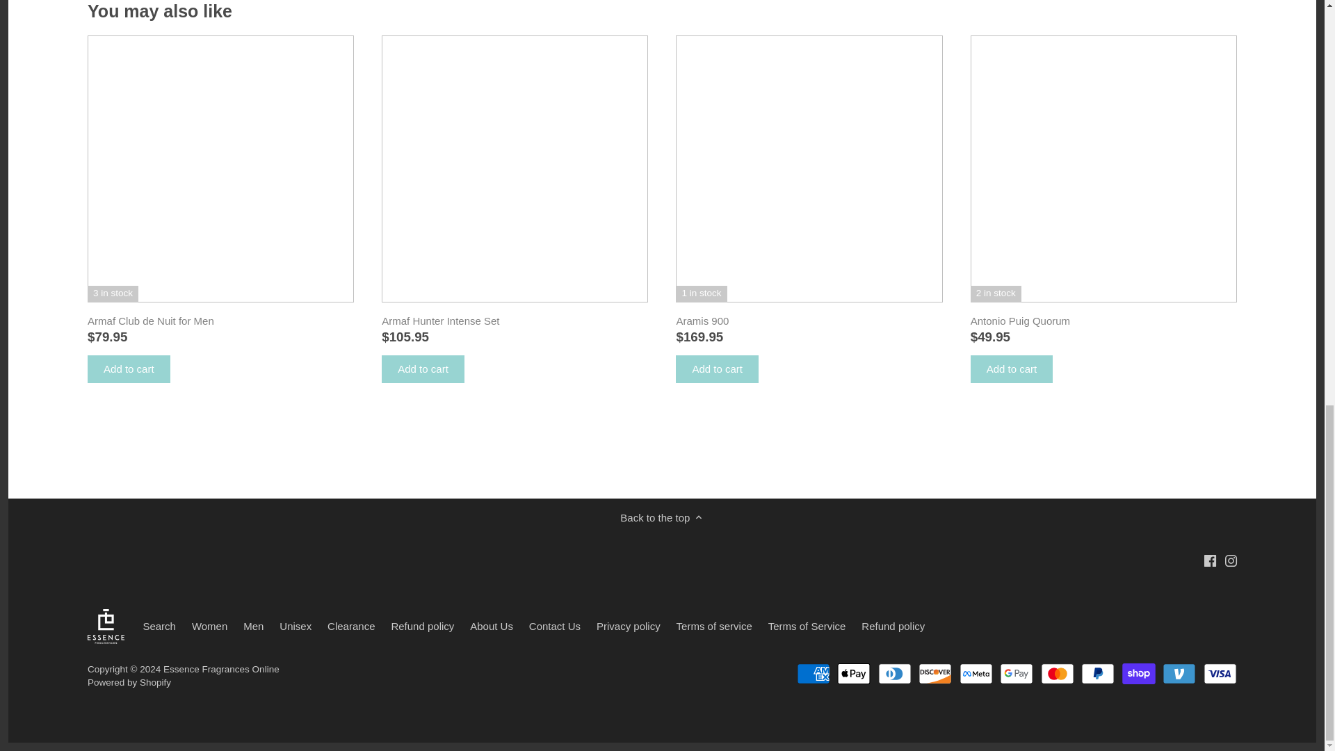 The width and height of the screenshot is (1335, 751). Describe the element at coordinates (1139, 673) in the screenshot. I see `Shop Pay` at that location.